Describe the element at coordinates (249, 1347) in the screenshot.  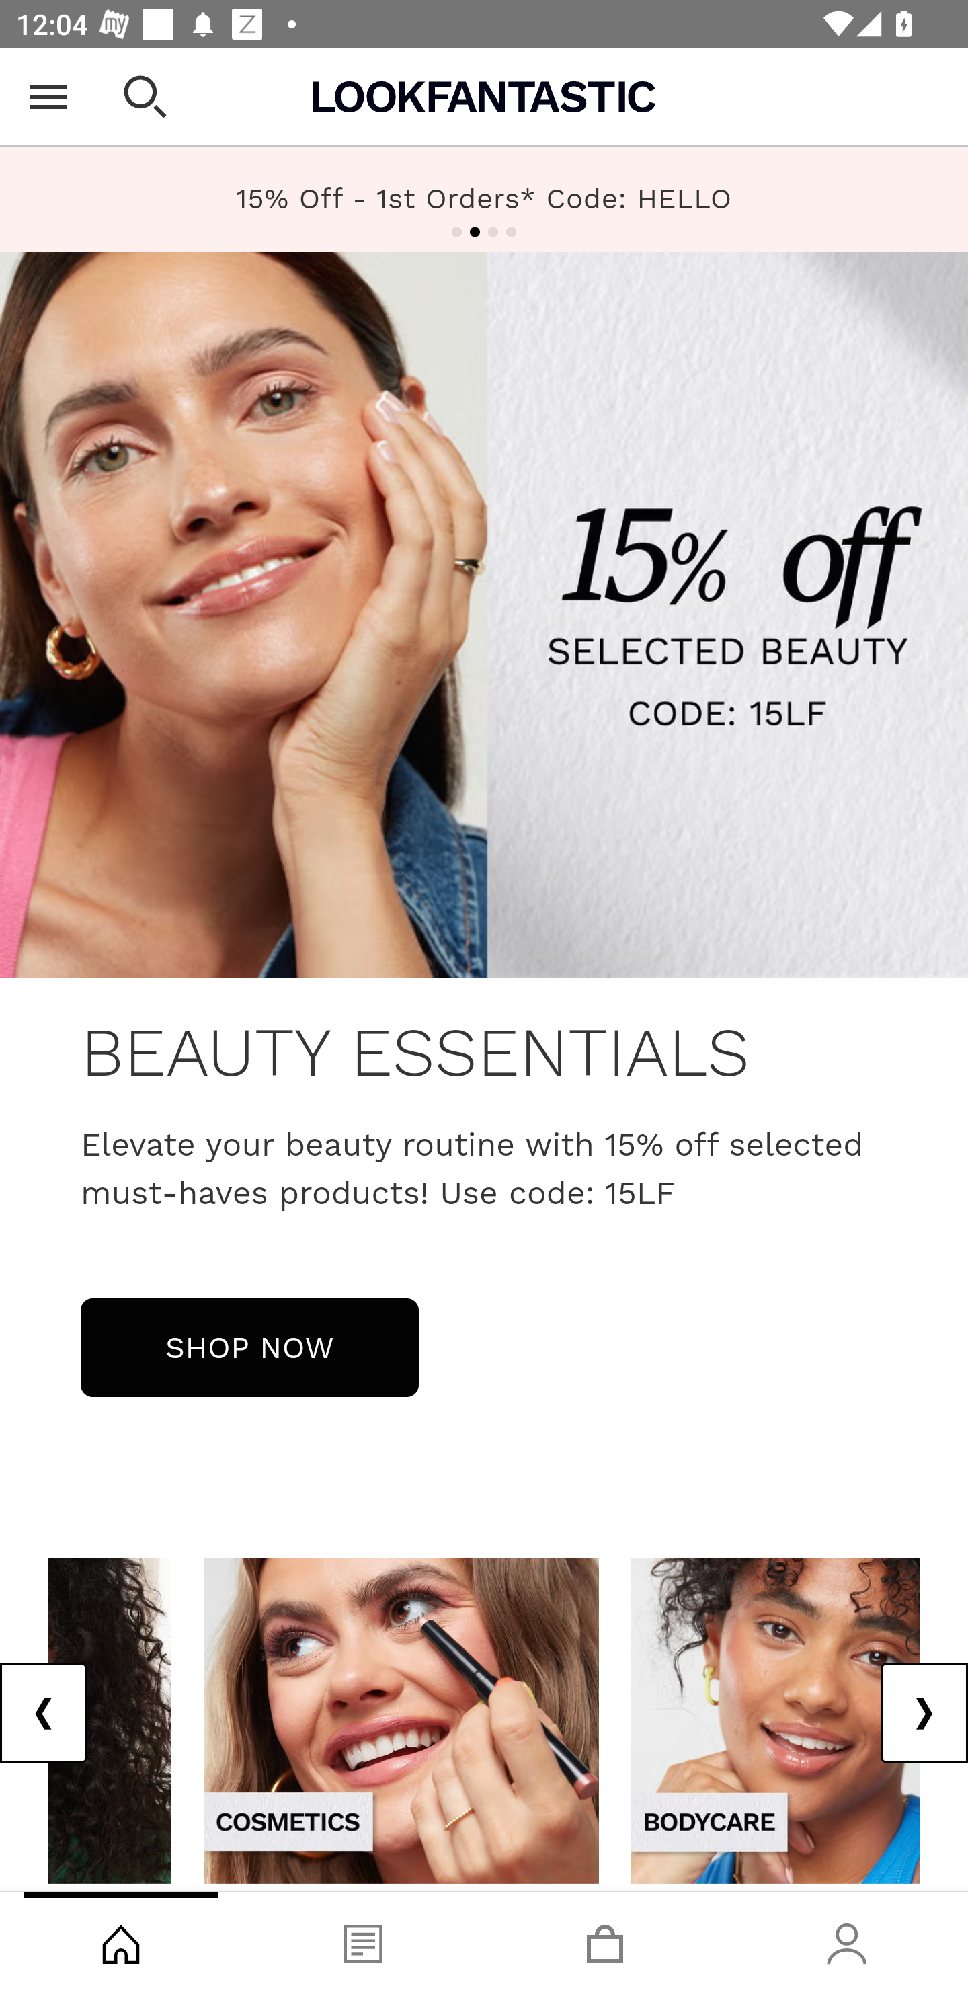
I see `SHOP NOW` at that location.